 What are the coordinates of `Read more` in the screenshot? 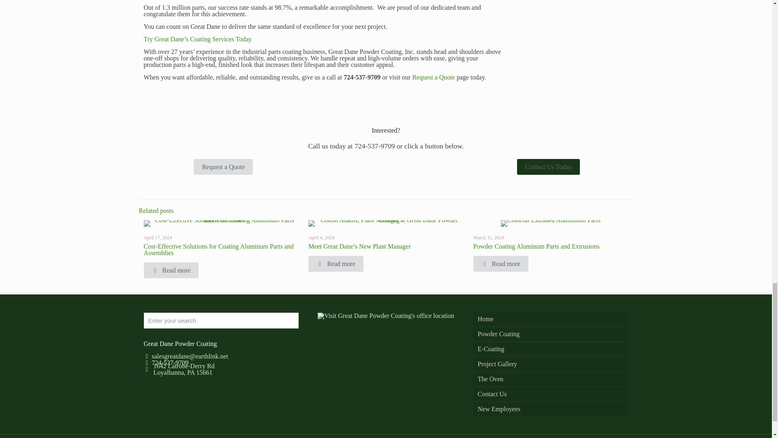 It's located at (336, 264).